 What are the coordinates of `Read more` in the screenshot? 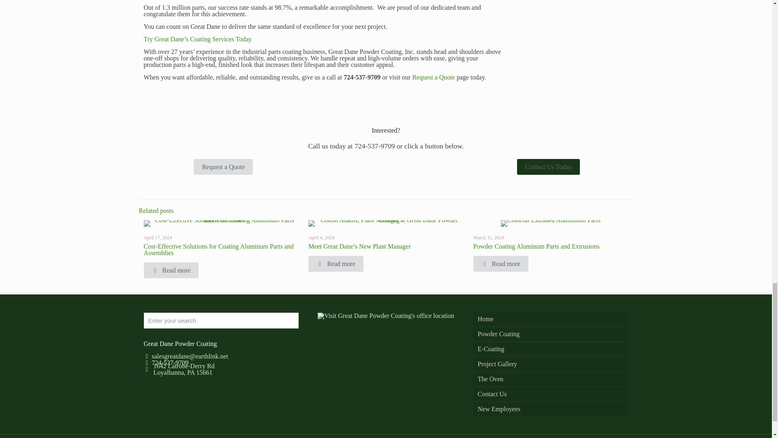 It's located at (336, 264).